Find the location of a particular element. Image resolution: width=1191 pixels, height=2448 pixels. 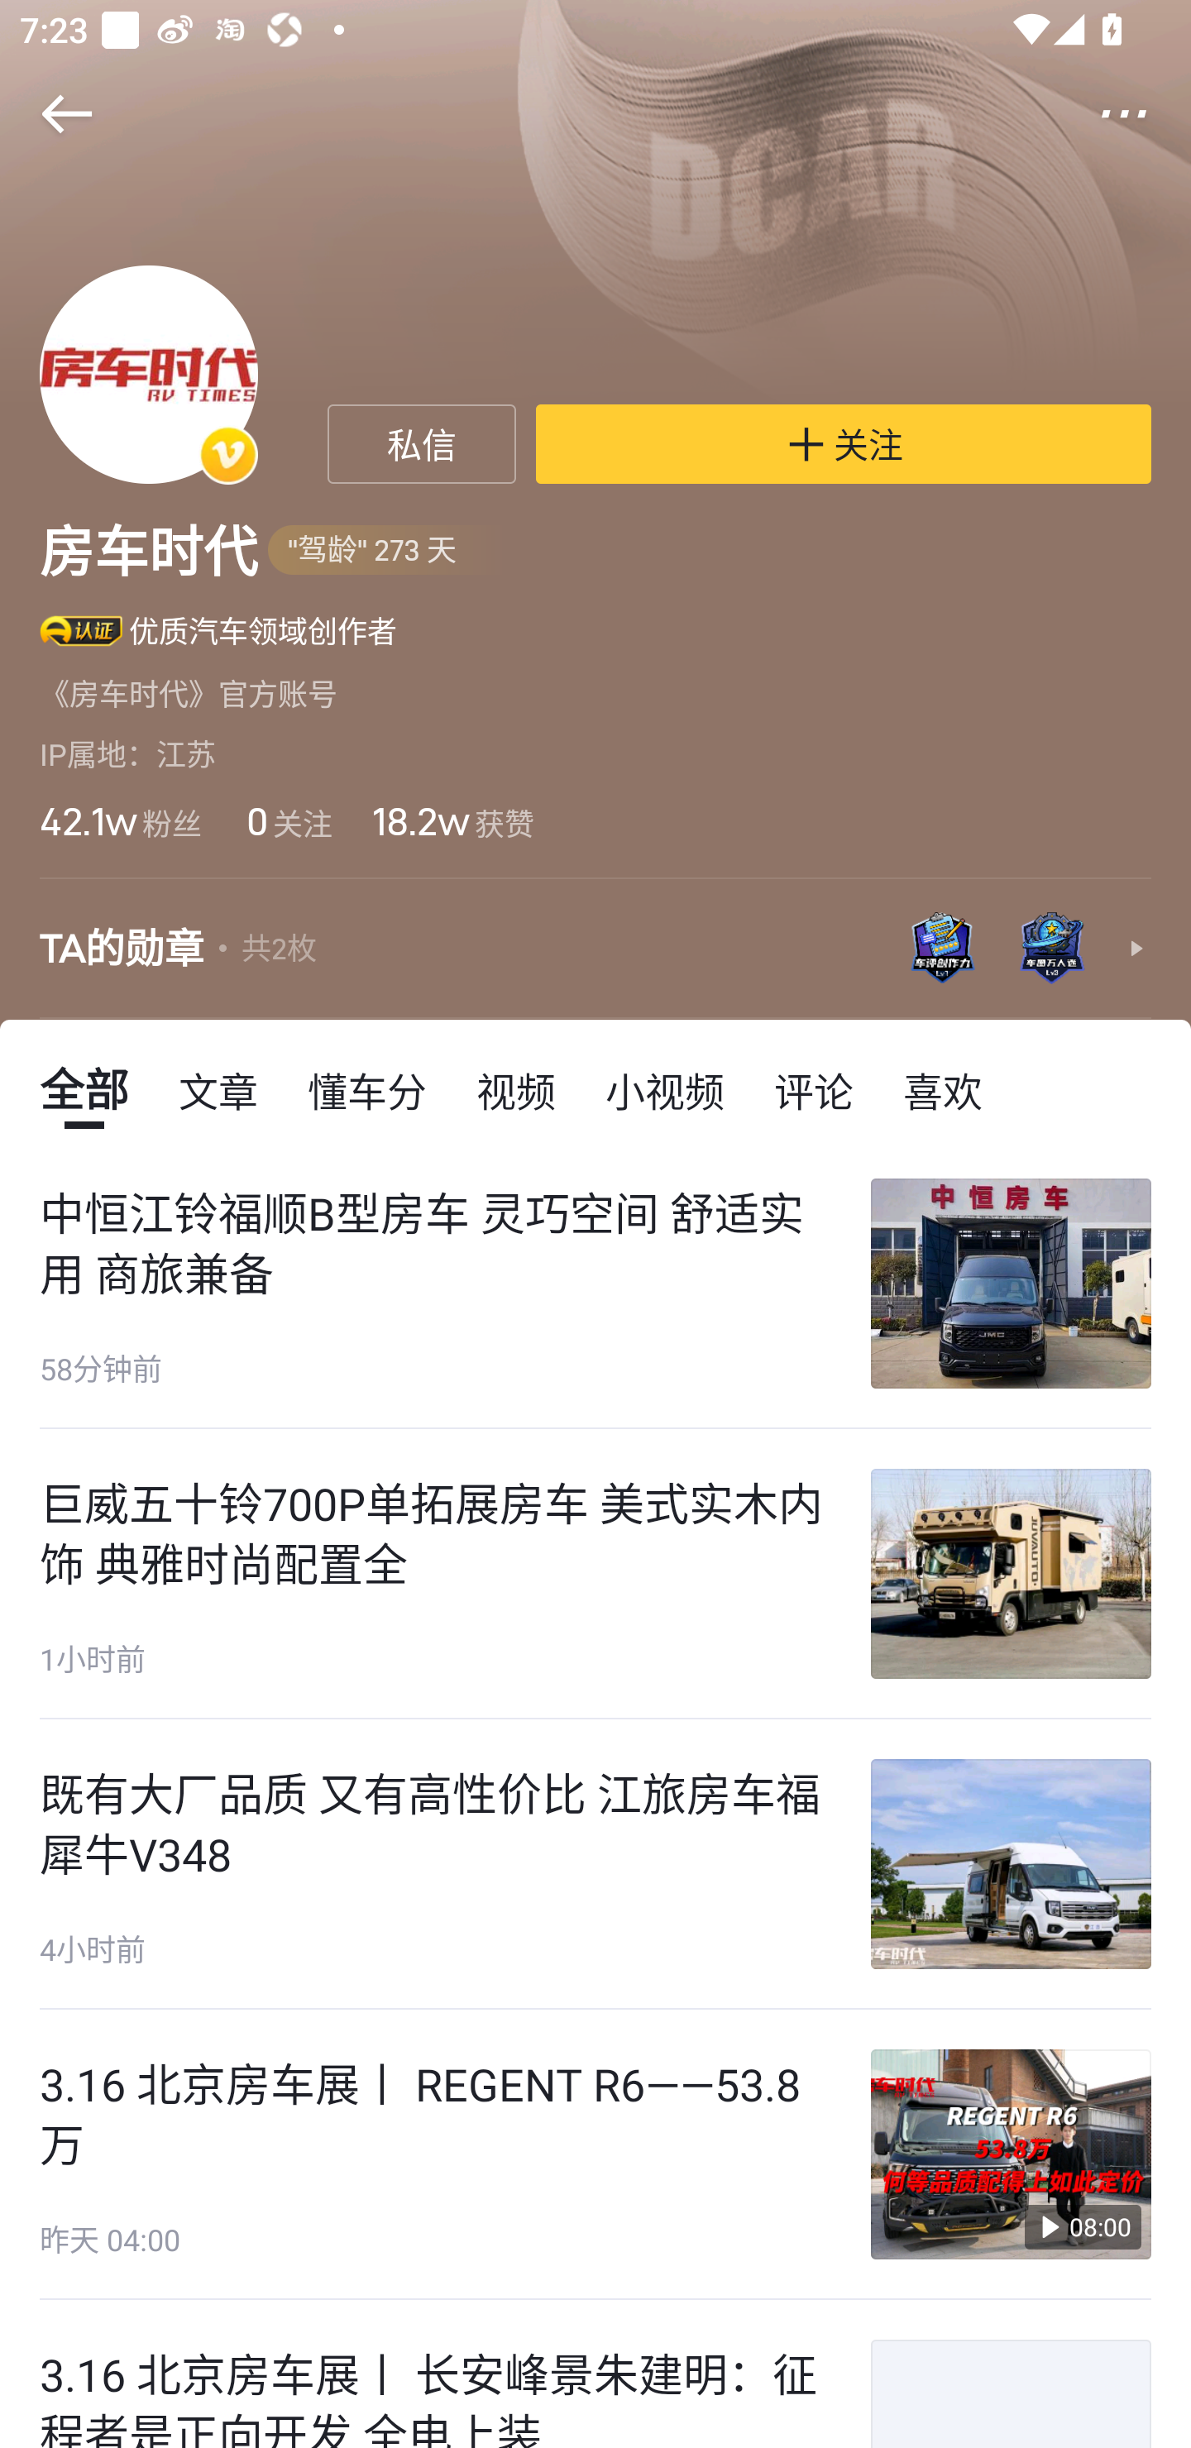

文章 is located at coordinates (218, 1089).